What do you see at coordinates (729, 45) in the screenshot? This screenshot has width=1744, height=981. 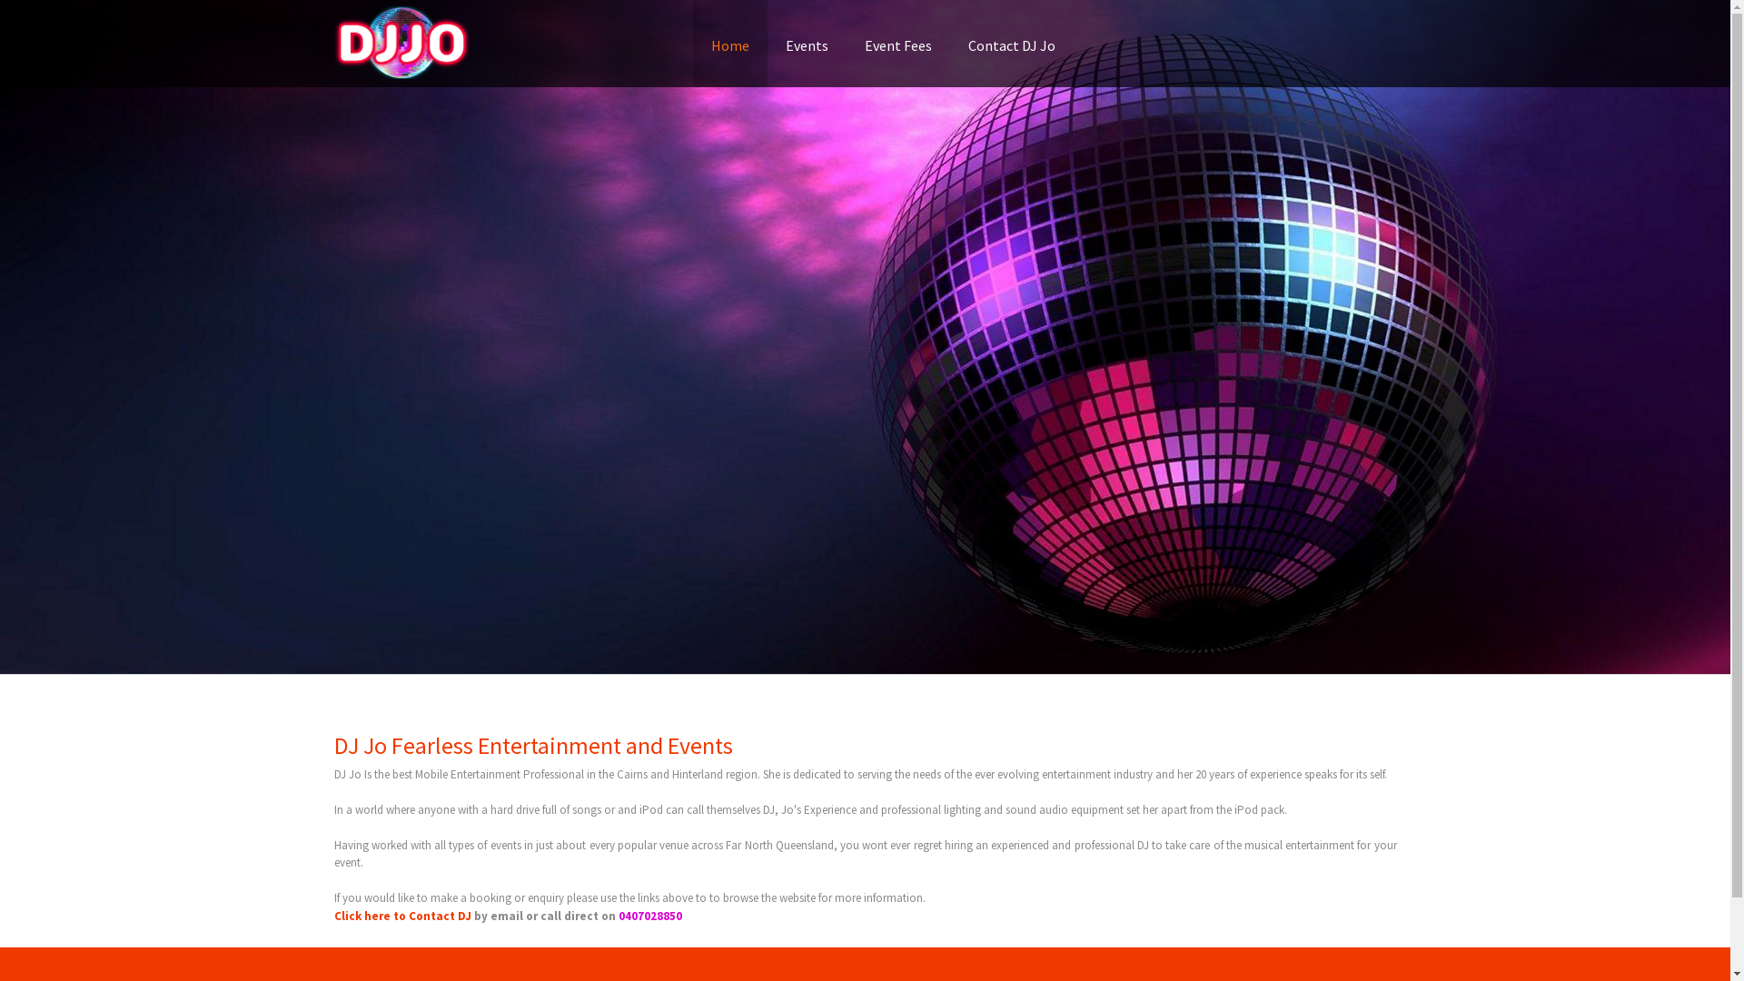 I see `Home` at bounding box center [729, 45].